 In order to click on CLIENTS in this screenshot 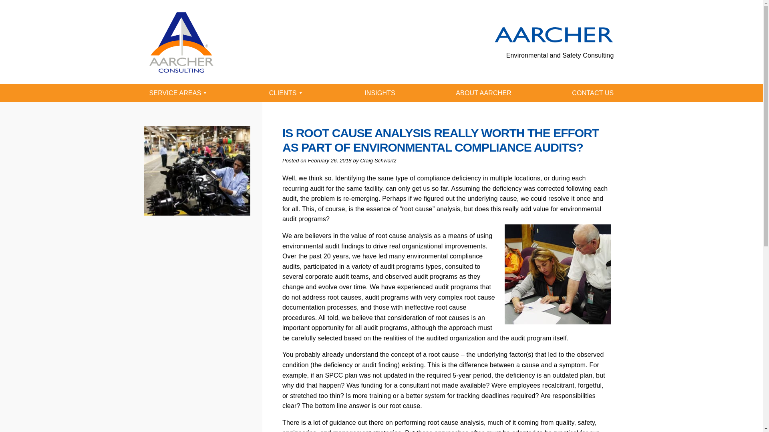, I will do `click(287, 93)`.